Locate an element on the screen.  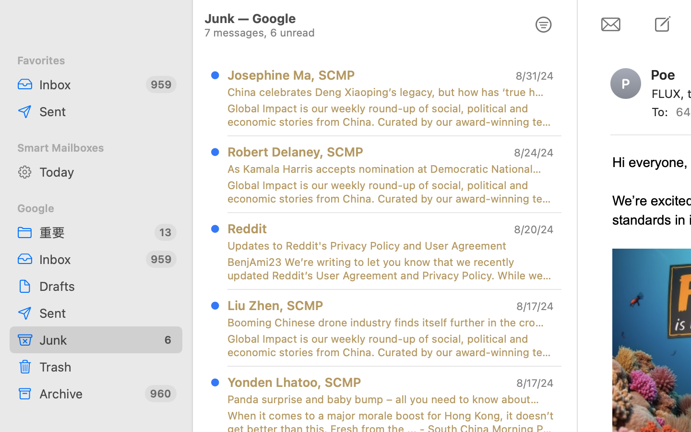
Sent is located at coordinates (107, 313).